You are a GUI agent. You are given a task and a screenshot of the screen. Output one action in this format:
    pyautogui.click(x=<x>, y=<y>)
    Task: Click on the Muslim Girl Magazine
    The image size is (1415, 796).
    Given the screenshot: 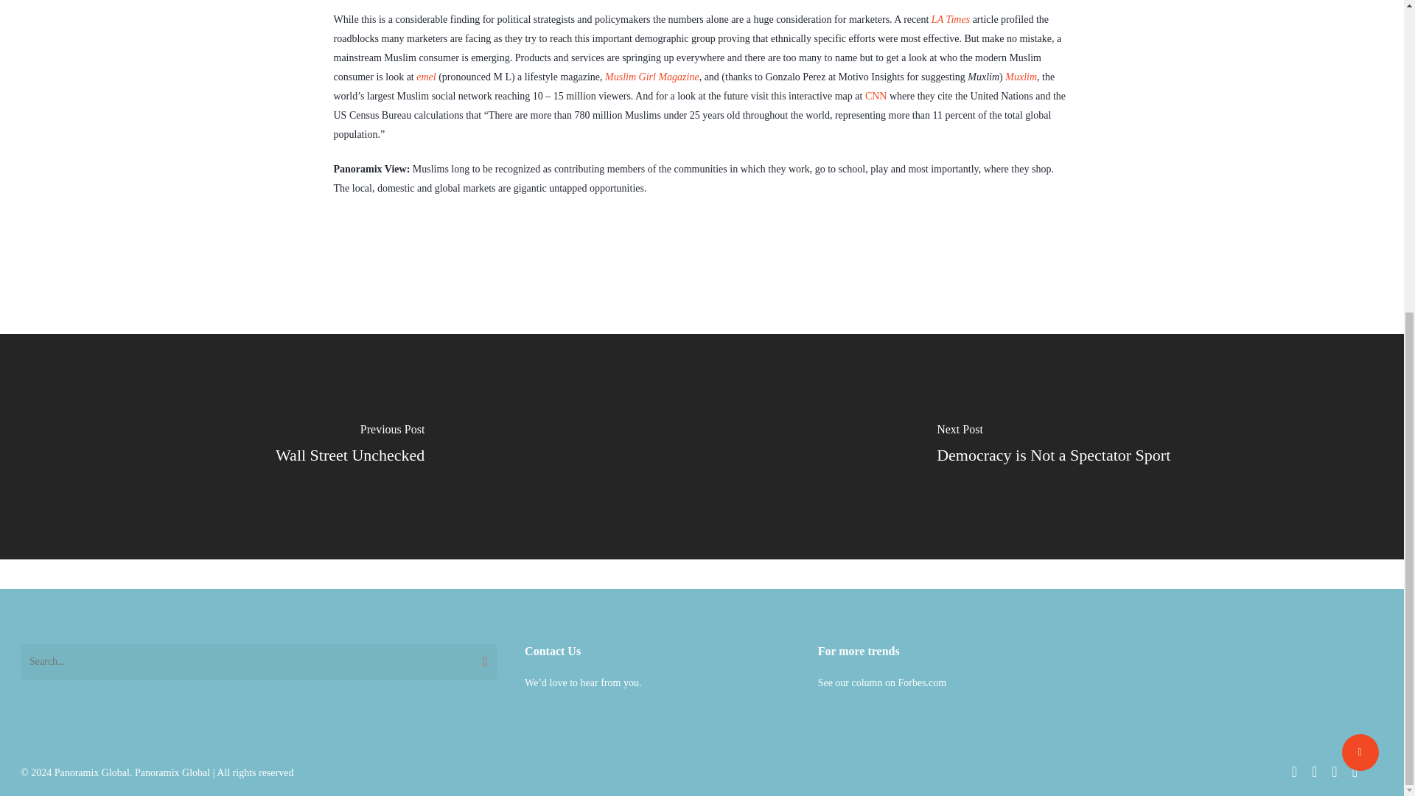 What is the action you would take?
    pyautogui.click(x=651, y=77)
    